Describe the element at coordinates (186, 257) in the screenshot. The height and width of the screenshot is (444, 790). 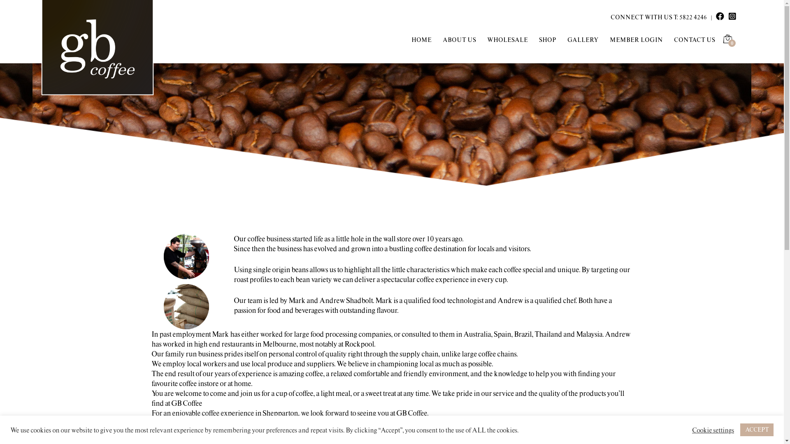
I see `about1` at that location.